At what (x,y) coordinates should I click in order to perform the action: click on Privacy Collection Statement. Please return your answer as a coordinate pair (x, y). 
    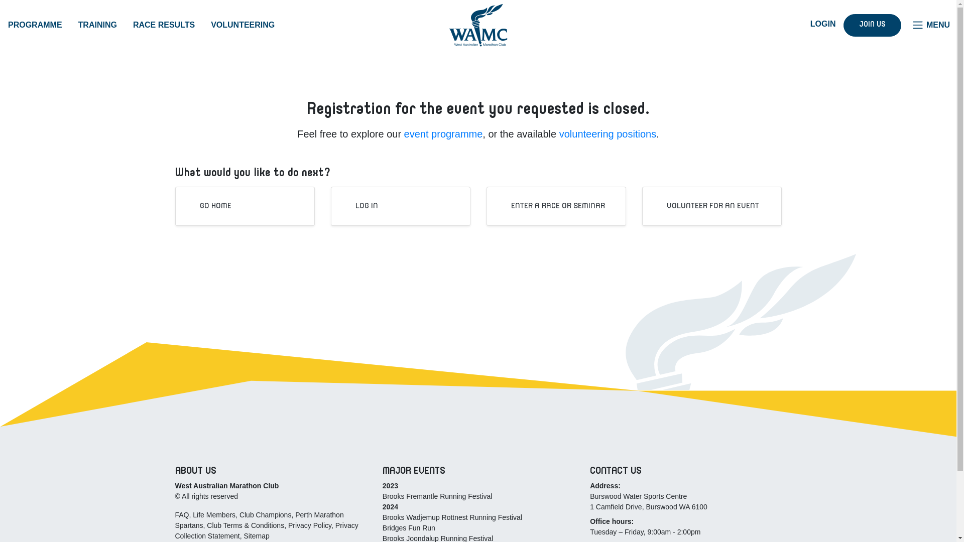
    Looking at the image, I should click on (266, 531).